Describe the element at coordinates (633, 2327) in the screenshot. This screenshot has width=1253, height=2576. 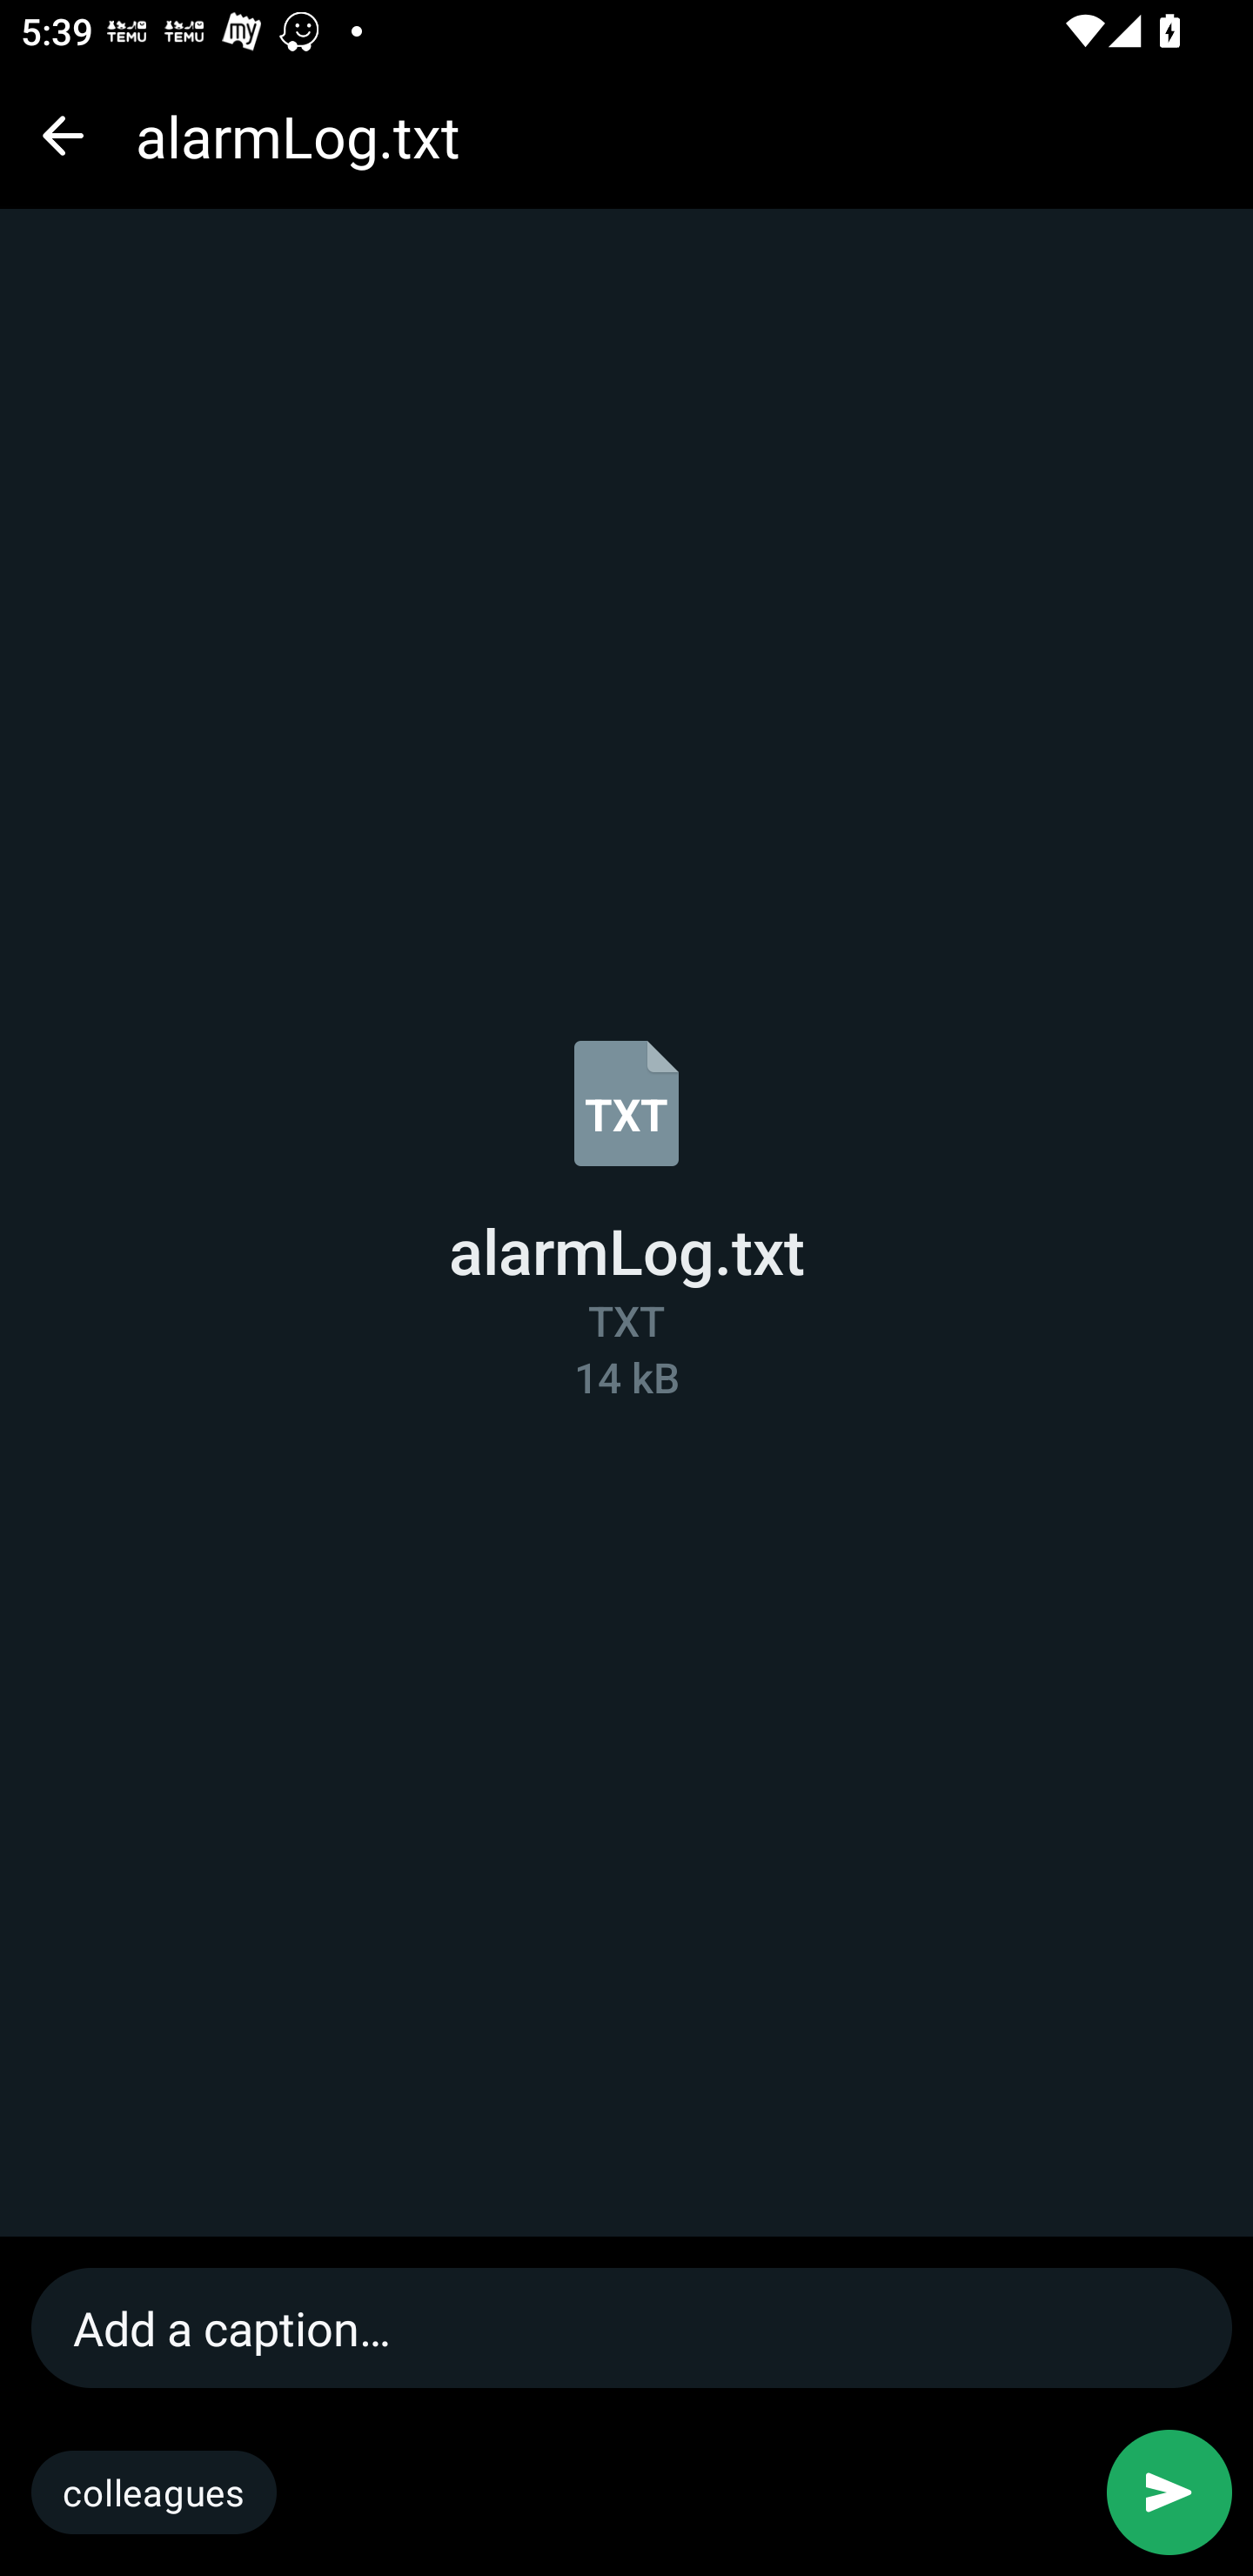
I see `Add a caption…` at that location.